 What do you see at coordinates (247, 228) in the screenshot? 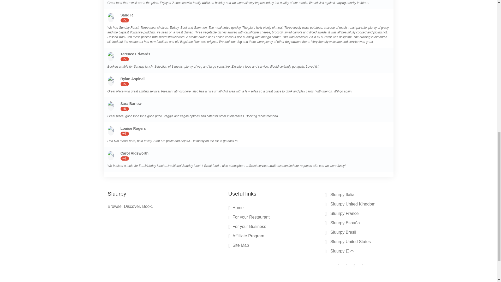
I see `For your Business` at bounding box center [247, 228].